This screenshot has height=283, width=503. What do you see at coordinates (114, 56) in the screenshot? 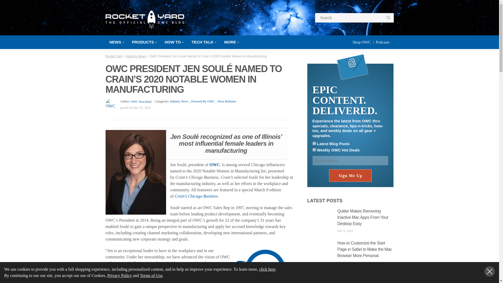
I see `Go to Rocket Yard.` at bounding box center [114, 56].